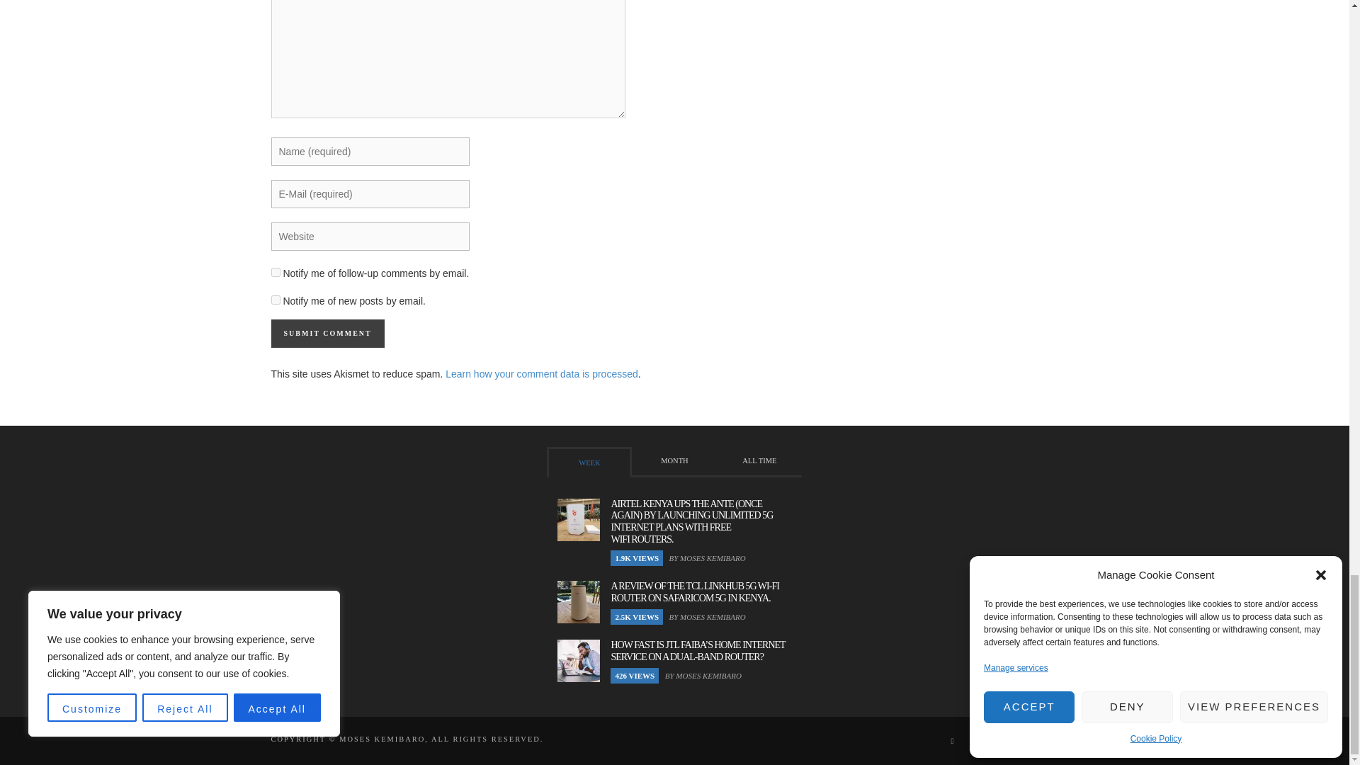 This screenshot has width=1360, height=765. I want to click on subscribe, so click(275, 272).